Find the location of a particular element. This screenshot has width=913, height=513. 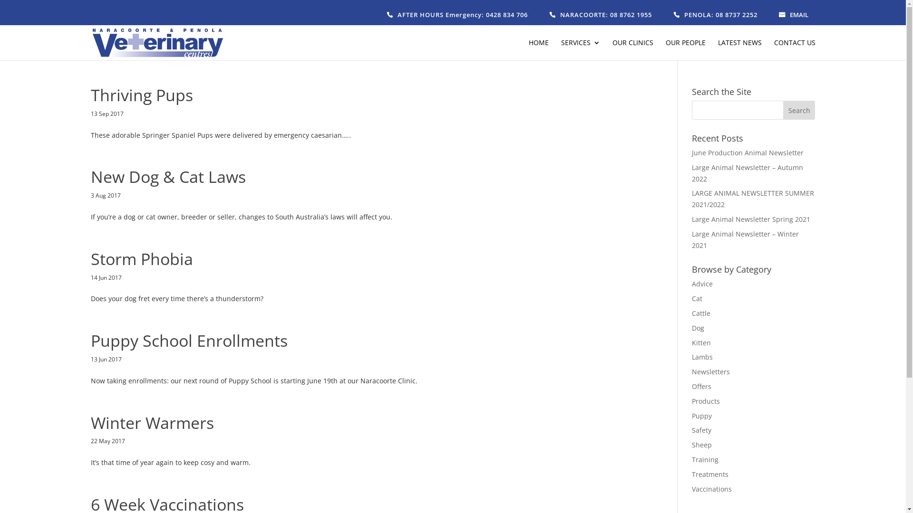

SERVICES is located at coordinates (581, 50).